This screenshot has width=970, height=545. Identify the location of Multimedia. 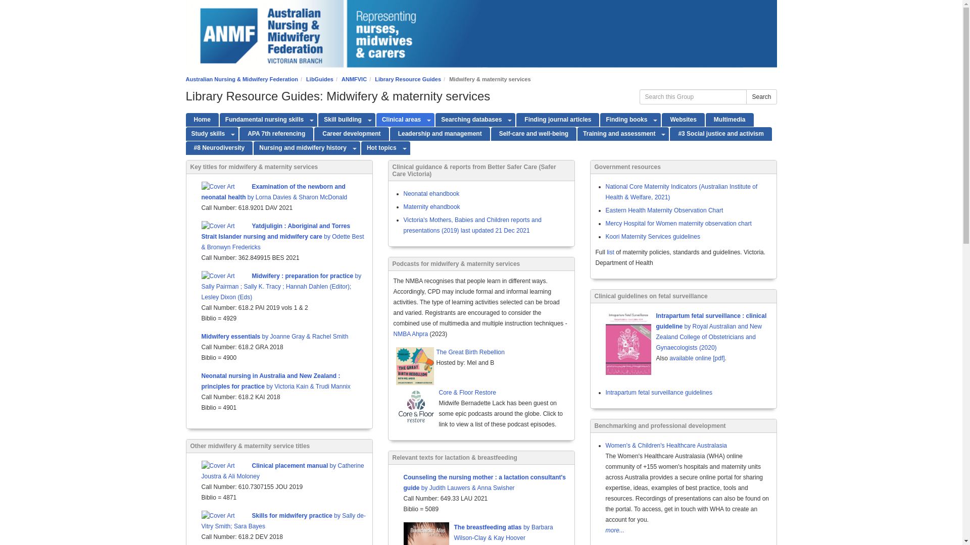
(730, 120).